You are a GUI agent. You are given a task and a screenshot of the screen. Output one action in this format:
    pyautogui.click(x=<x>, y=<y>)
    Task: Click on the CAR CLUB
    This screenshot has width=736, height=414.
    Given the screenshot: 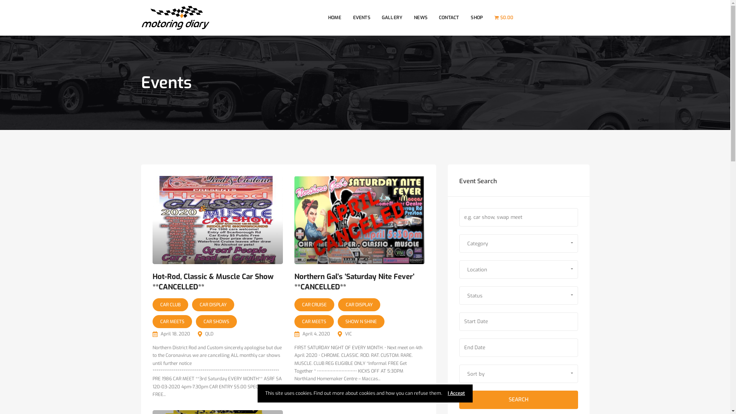 What is the action you would take?
    pyautogui.click(x=170, y=305)
    